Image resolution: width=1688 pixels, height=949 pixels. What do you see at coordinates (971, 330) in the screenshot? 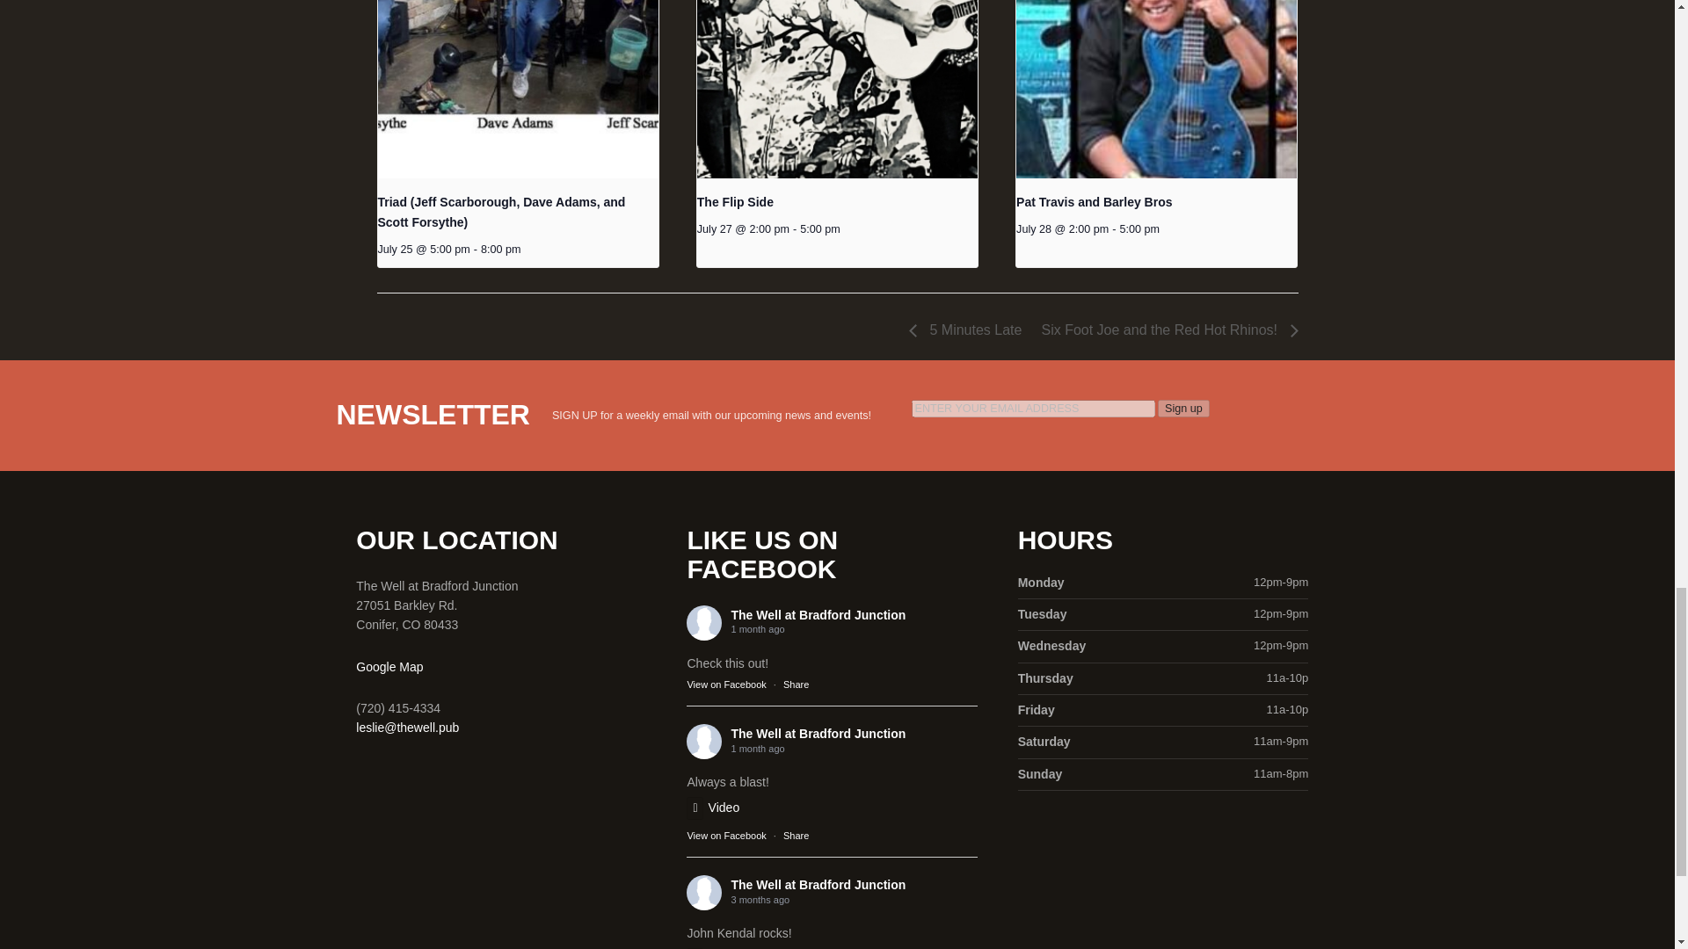
I see `5 Minutes Late` at bounding box center [971, 330].